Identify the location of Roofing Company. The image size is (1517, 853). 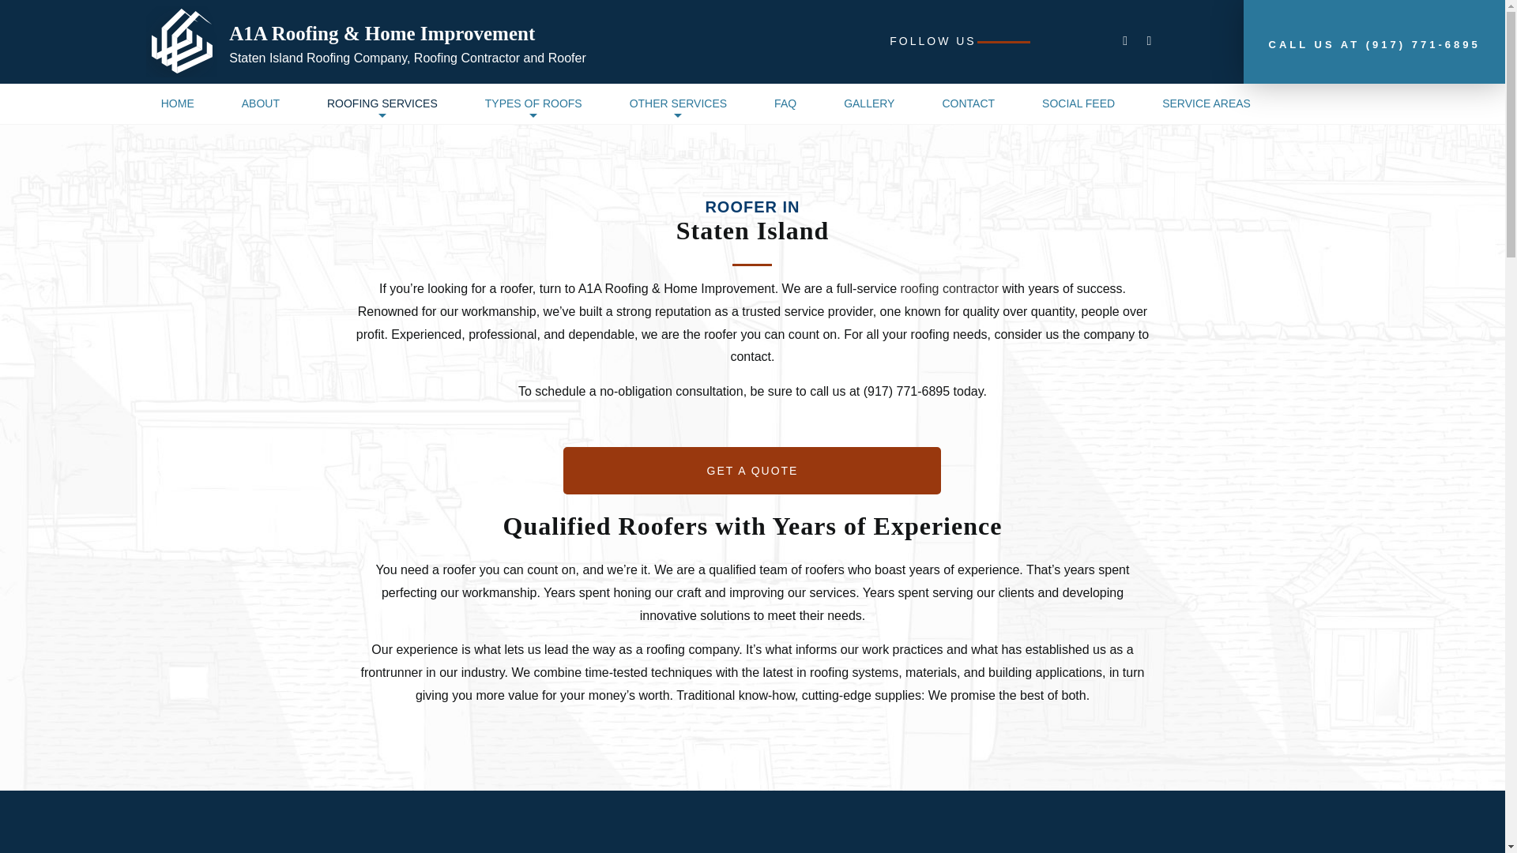
(950, 288).